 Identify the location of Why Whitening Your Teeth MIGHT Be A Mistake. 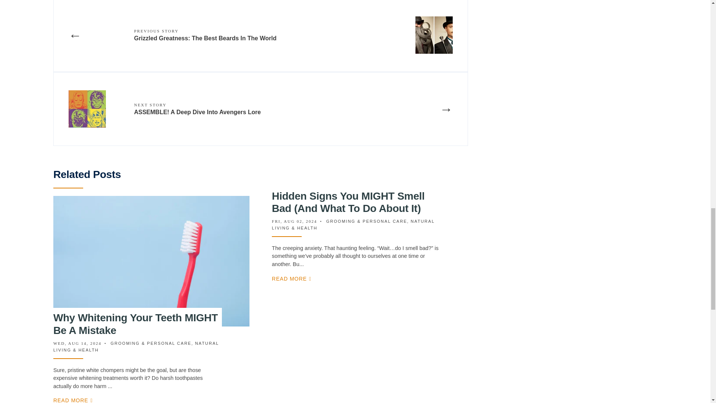
(135, 324).